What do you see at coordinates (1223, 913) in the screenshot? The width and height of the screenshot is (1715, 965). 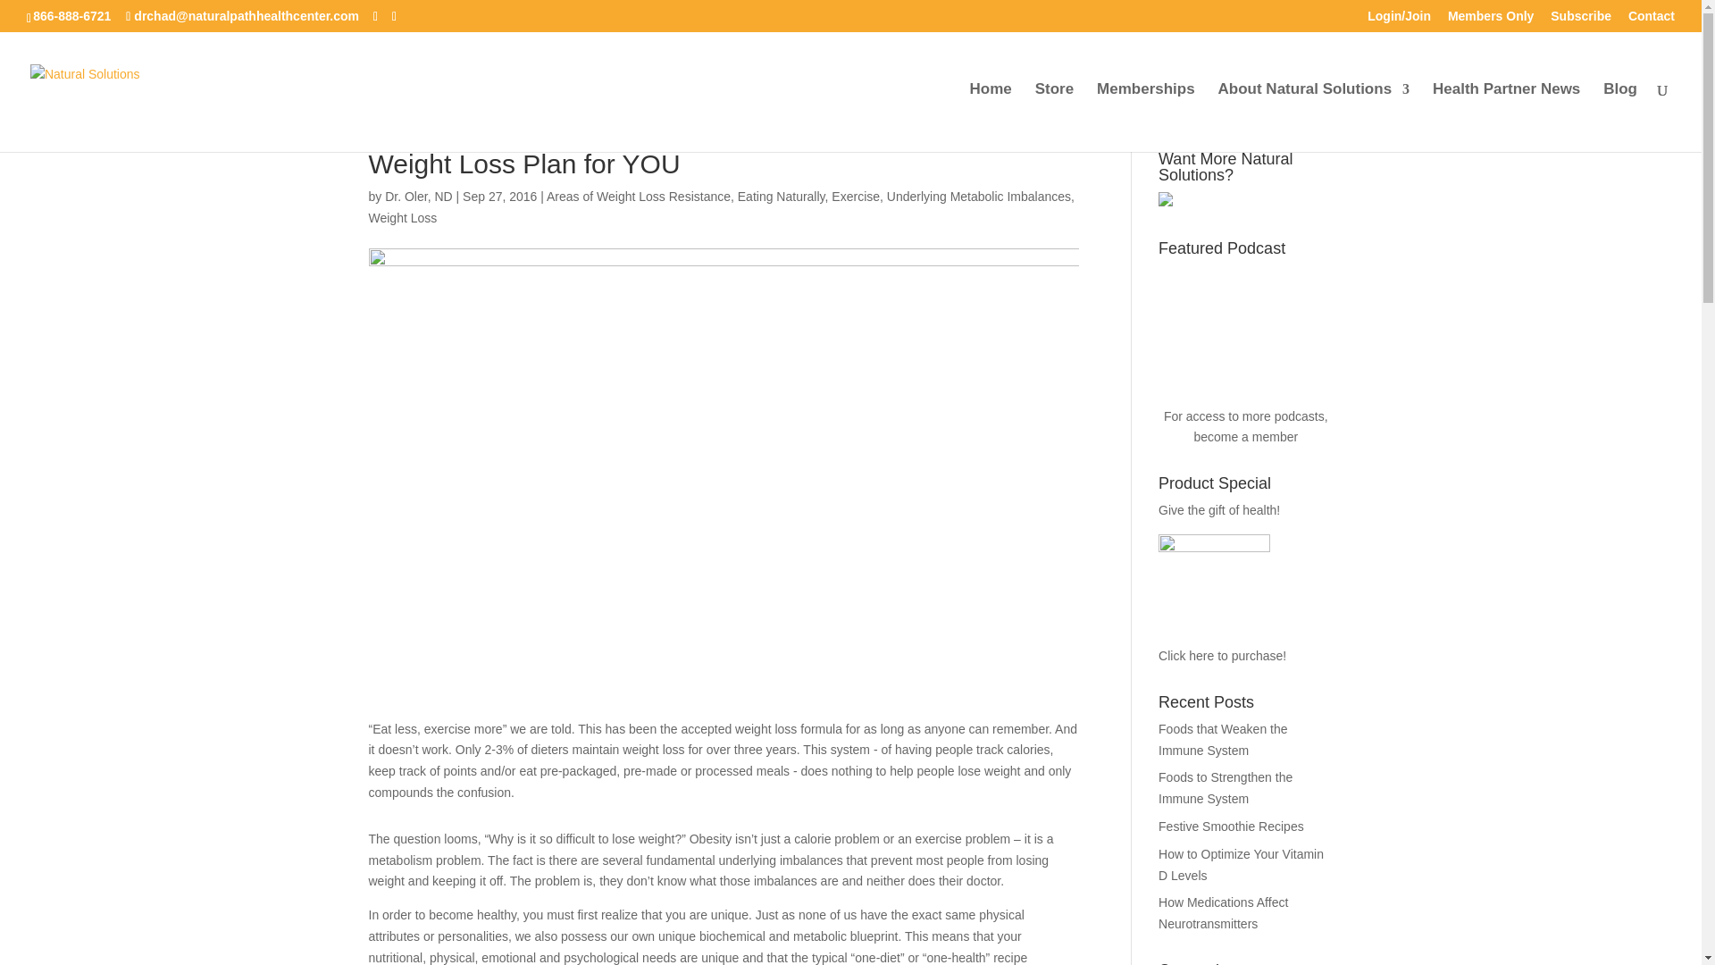 I see `How Medications Affect Neurotransmitters` at bounding box center [1223, 913].